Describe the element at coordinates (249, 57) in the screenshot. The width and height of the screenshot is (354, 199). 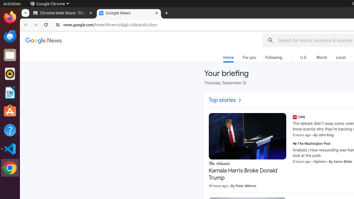
I see `For you` at that location.